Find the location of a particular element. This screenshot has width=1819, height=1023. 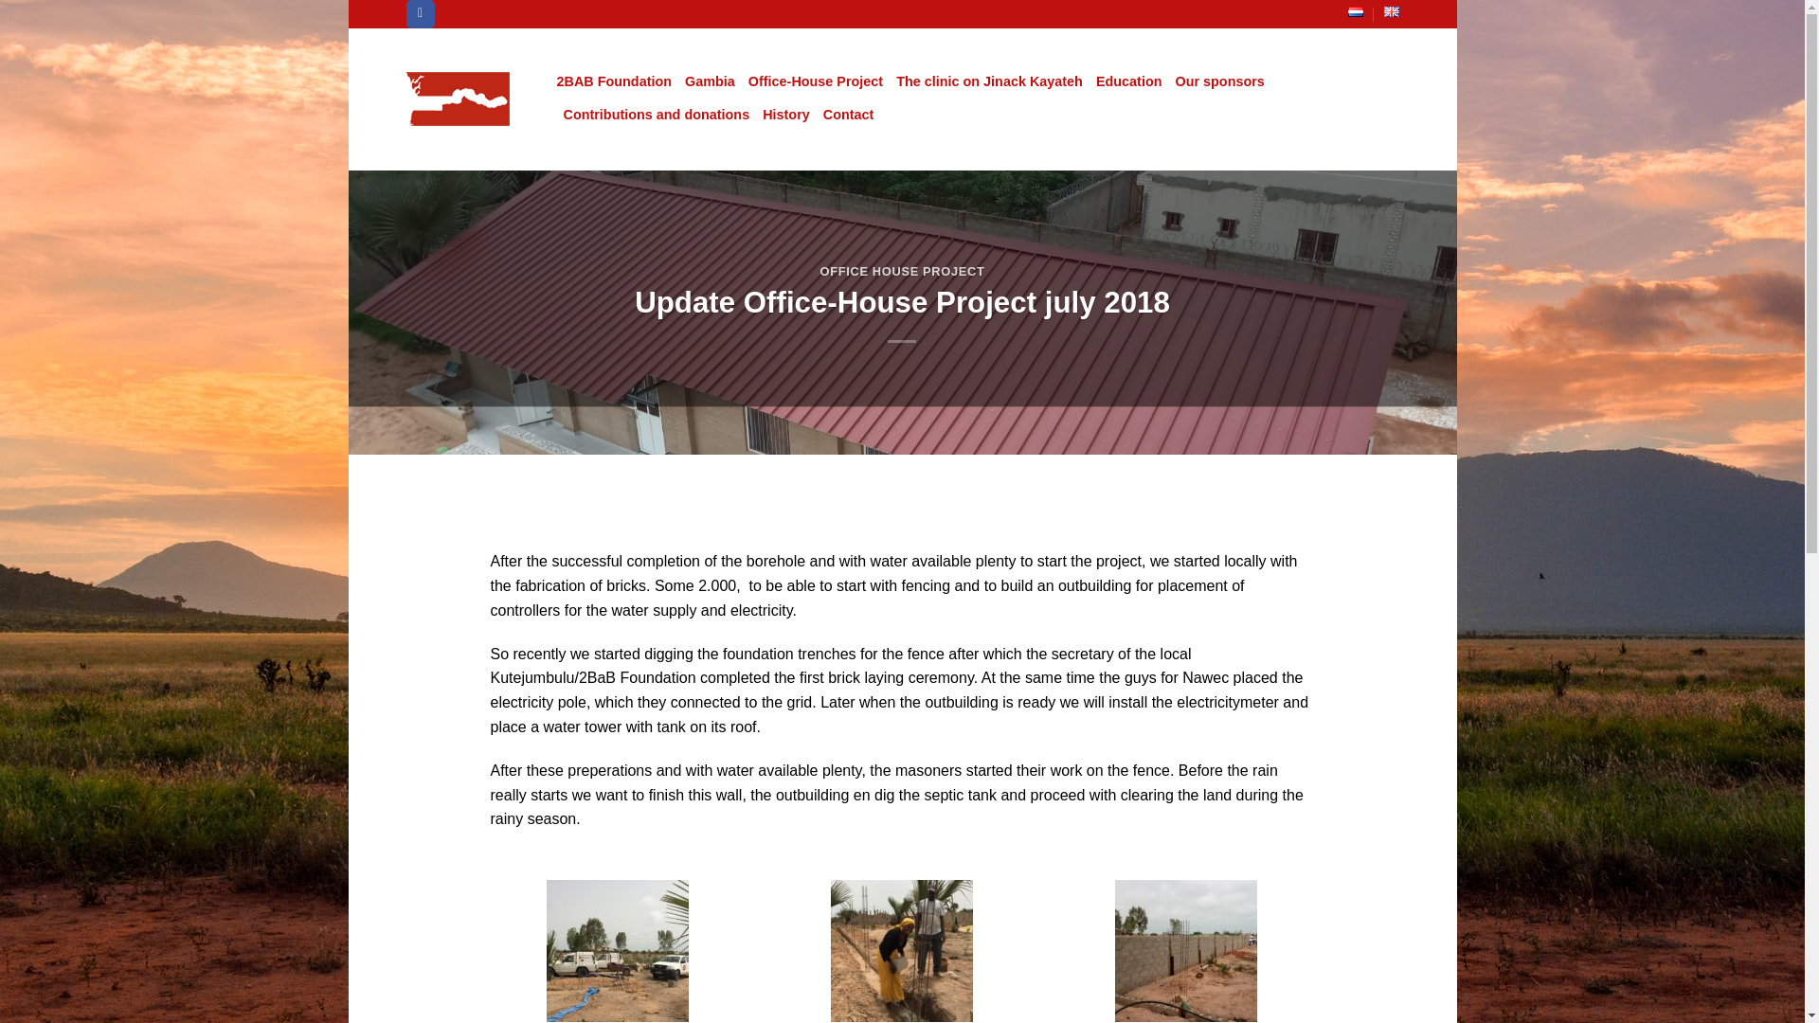

Contributions and donations is located at coordinates (656, 115).